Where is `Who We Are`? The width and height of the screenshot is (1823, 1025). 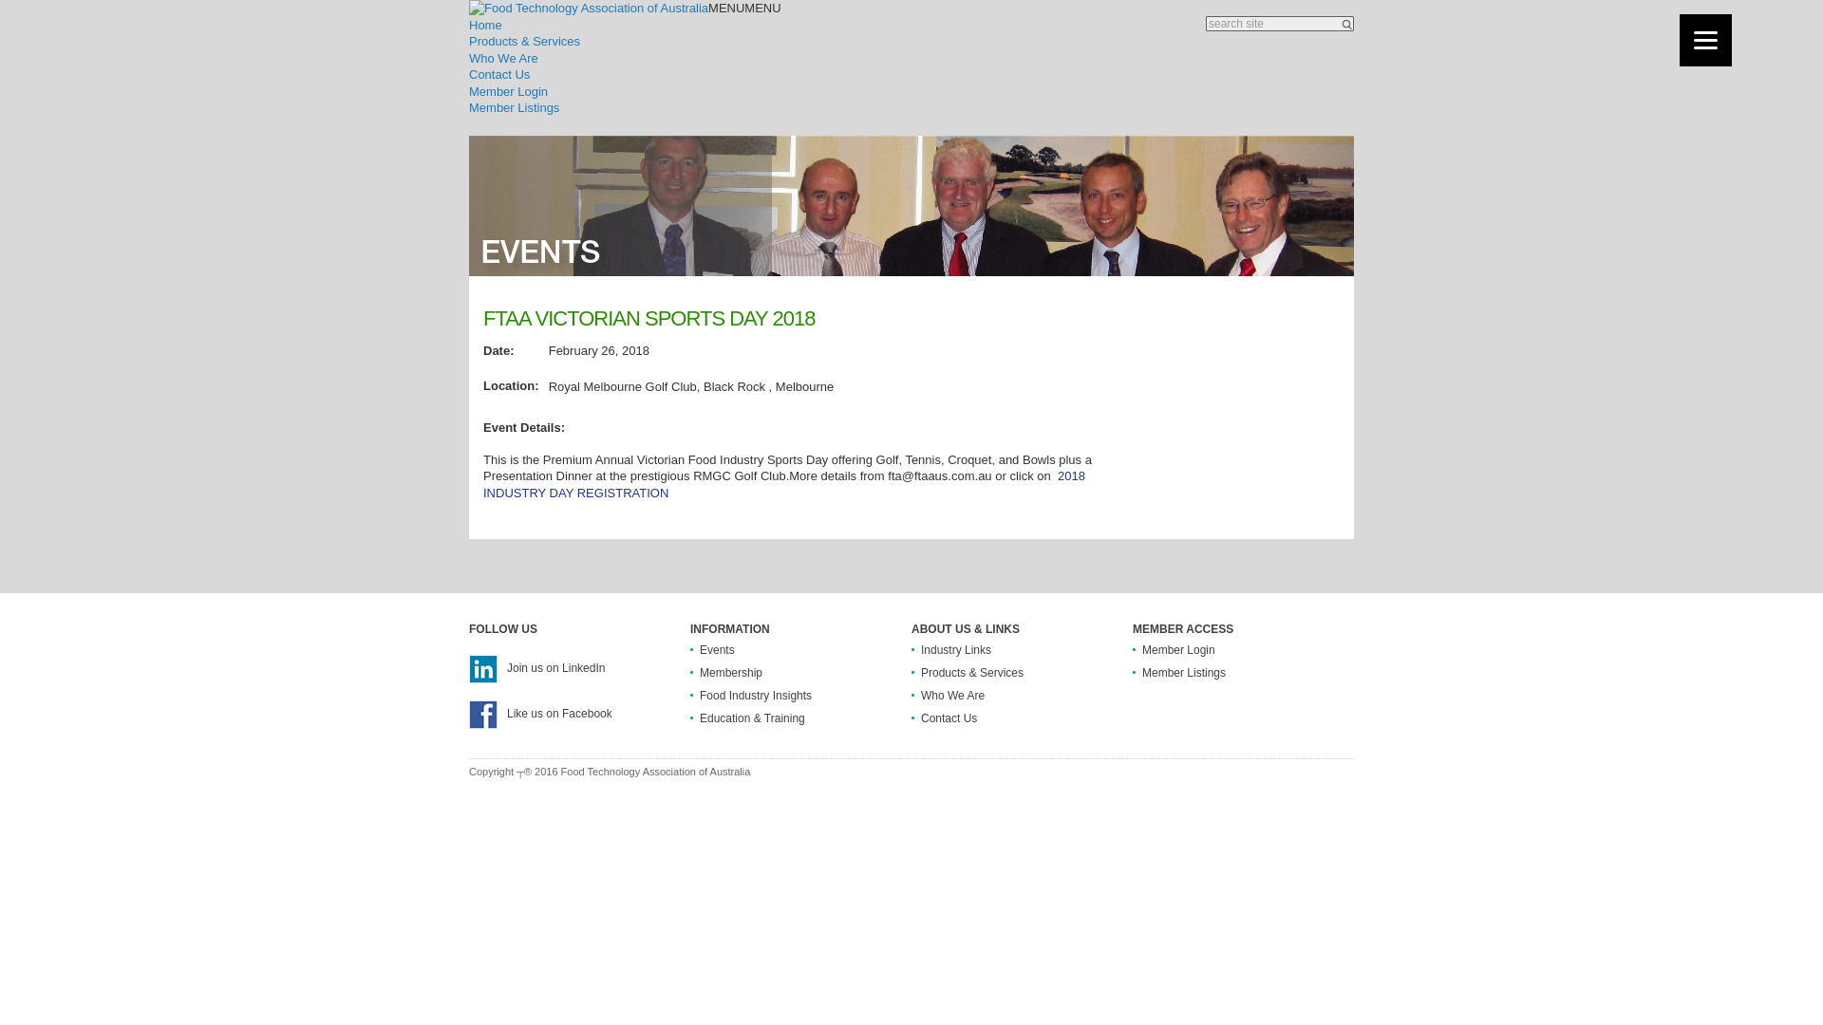
Who We Are is located at coordinates (953, 696).